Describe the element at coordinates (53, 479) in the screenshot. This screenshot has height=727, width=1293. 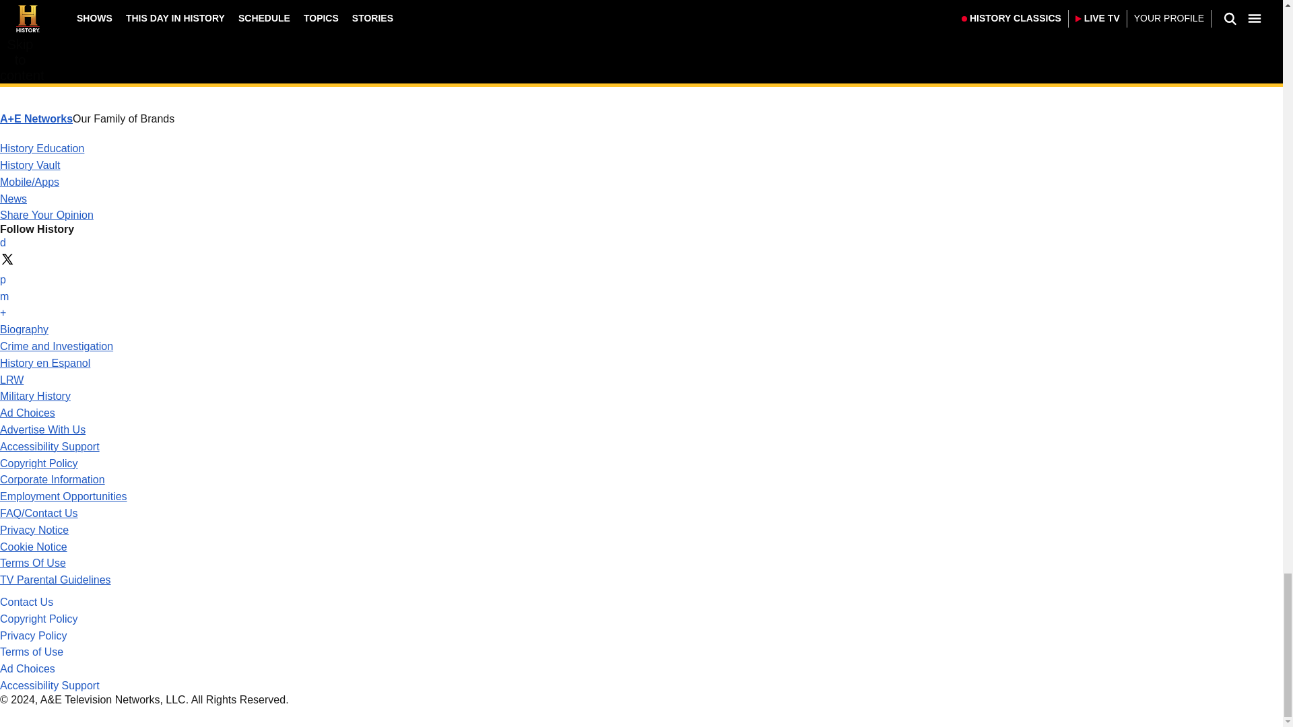
I see `Visit Corporate Information` at that location.